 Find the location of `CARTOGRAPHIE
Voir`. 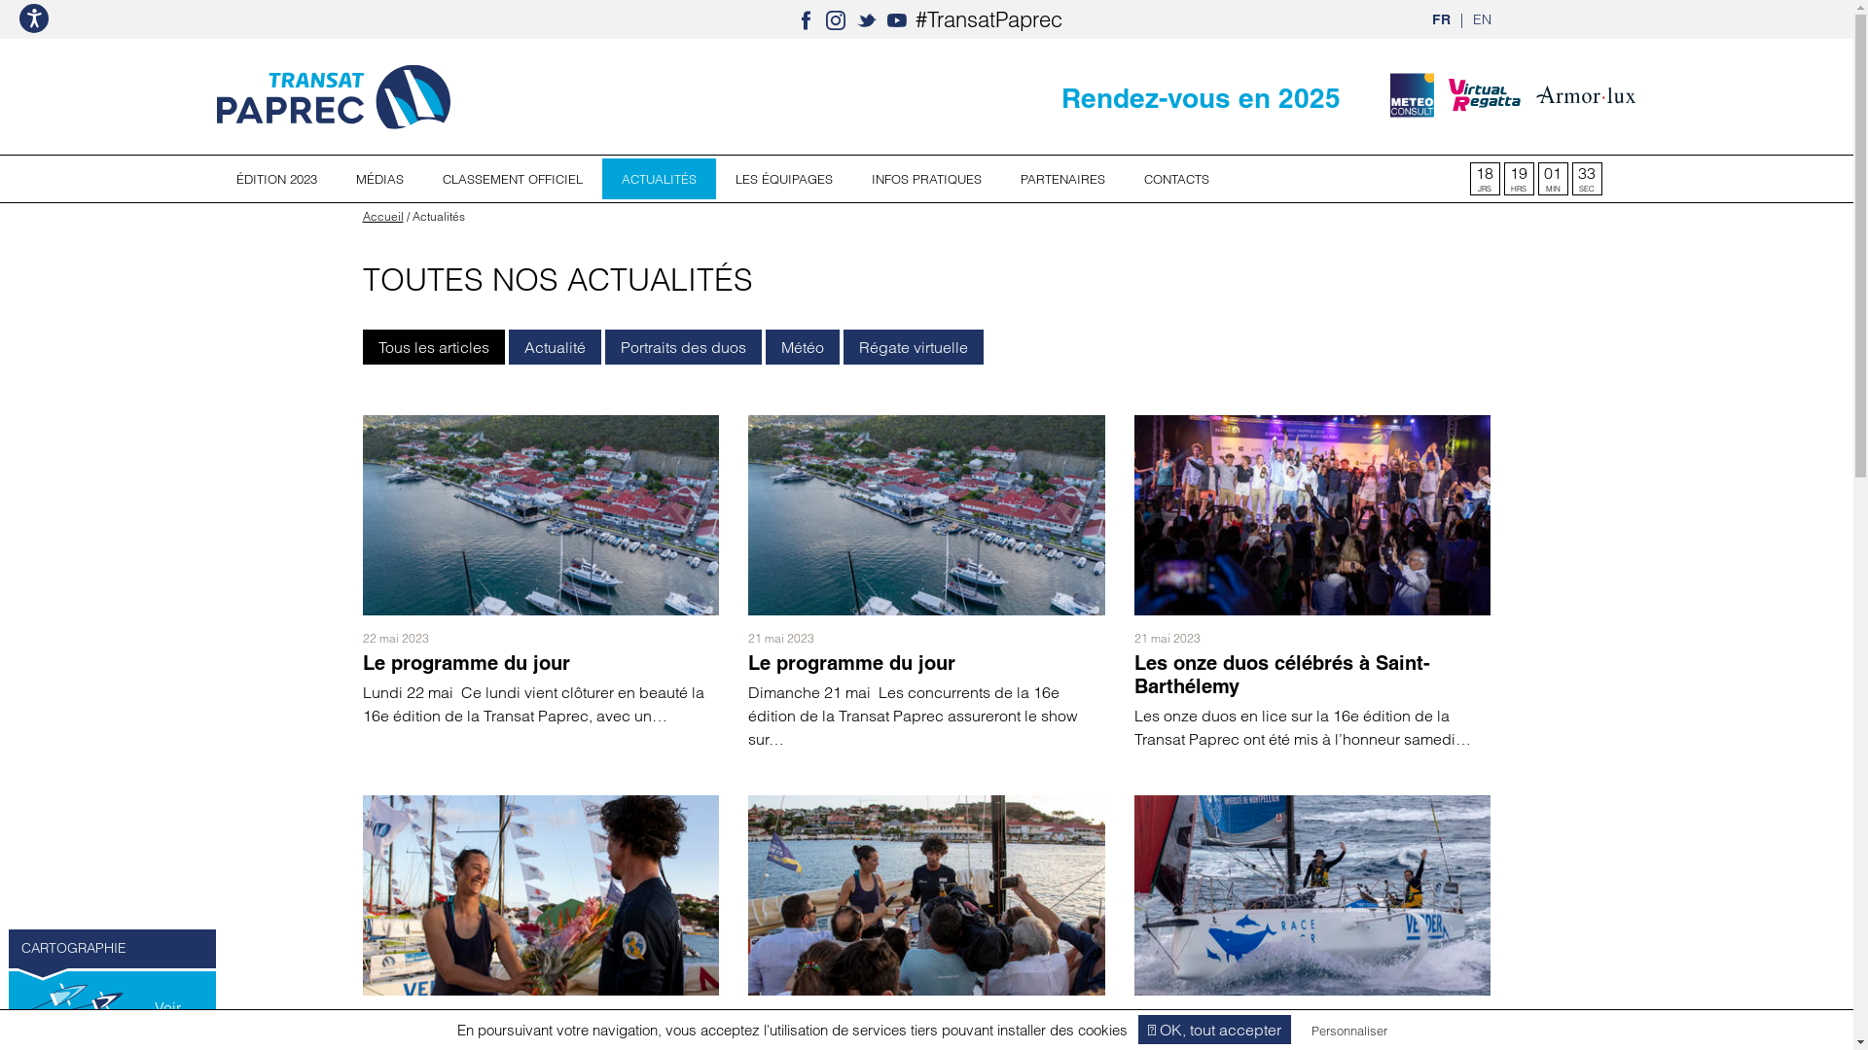

CARTOGRAPHIE
Voir is located at coordinates (113, 986).